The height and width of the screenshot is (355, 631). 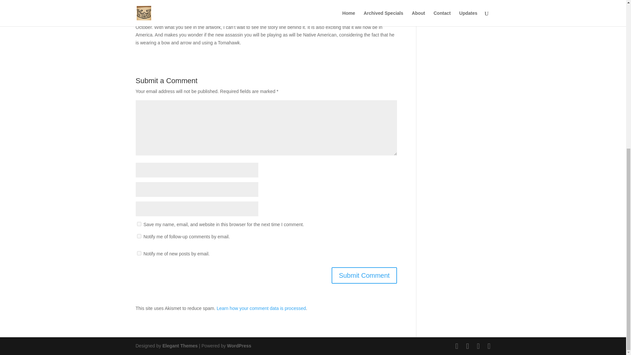 I want to click on yes, so click(x=139, y=224).